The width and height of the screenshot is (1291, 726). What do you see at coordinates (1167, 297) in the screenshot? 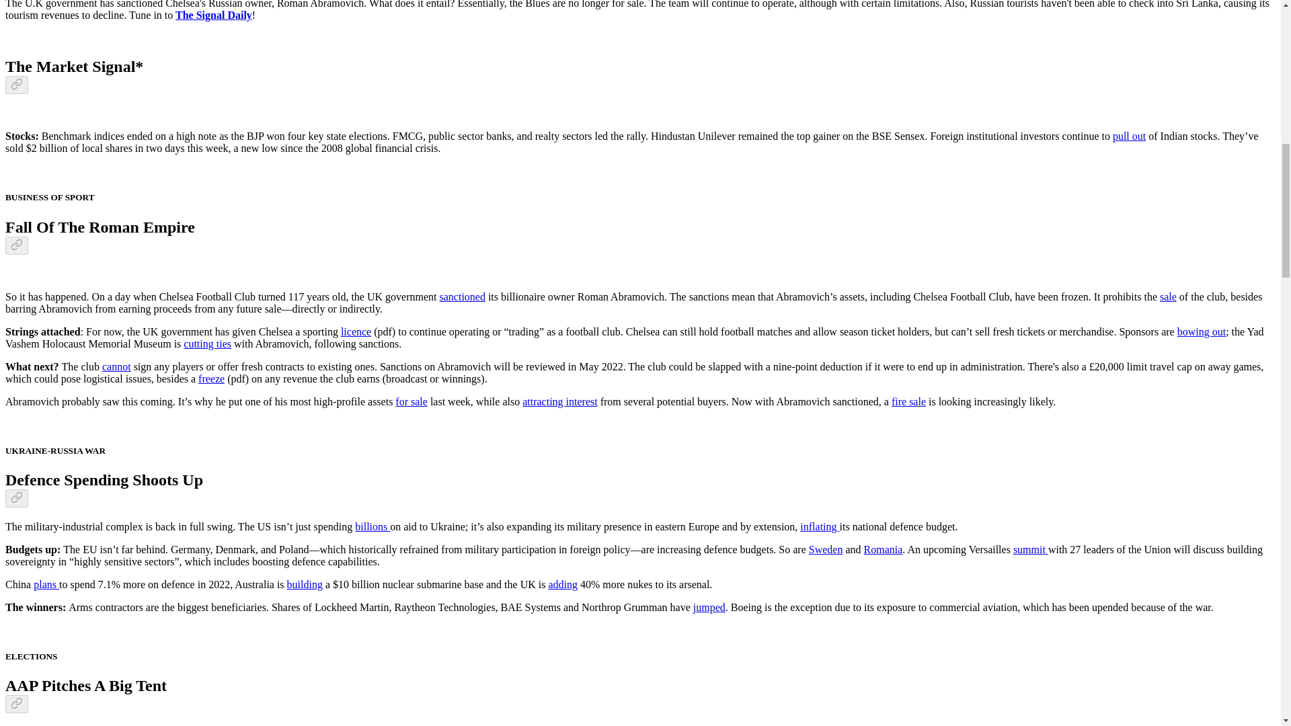
I see `sale` at bounding box center [1167, 297].